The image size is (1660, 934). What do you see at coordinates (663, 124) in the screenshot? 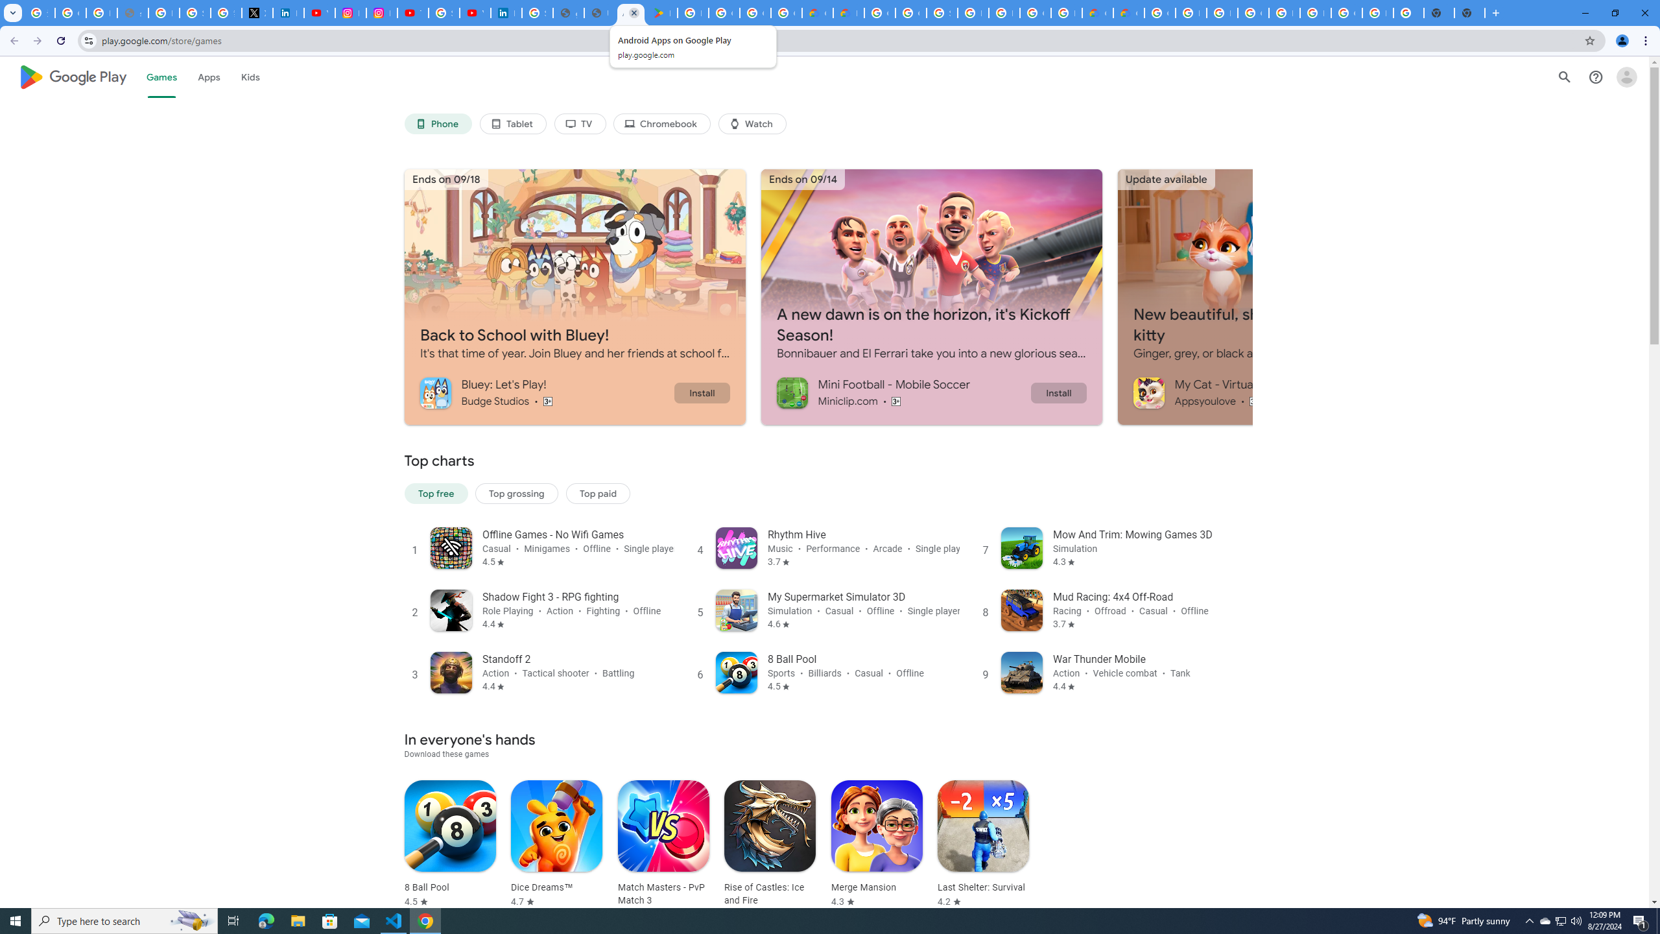
I see `Chromebook` at bounding box center [663, 124].